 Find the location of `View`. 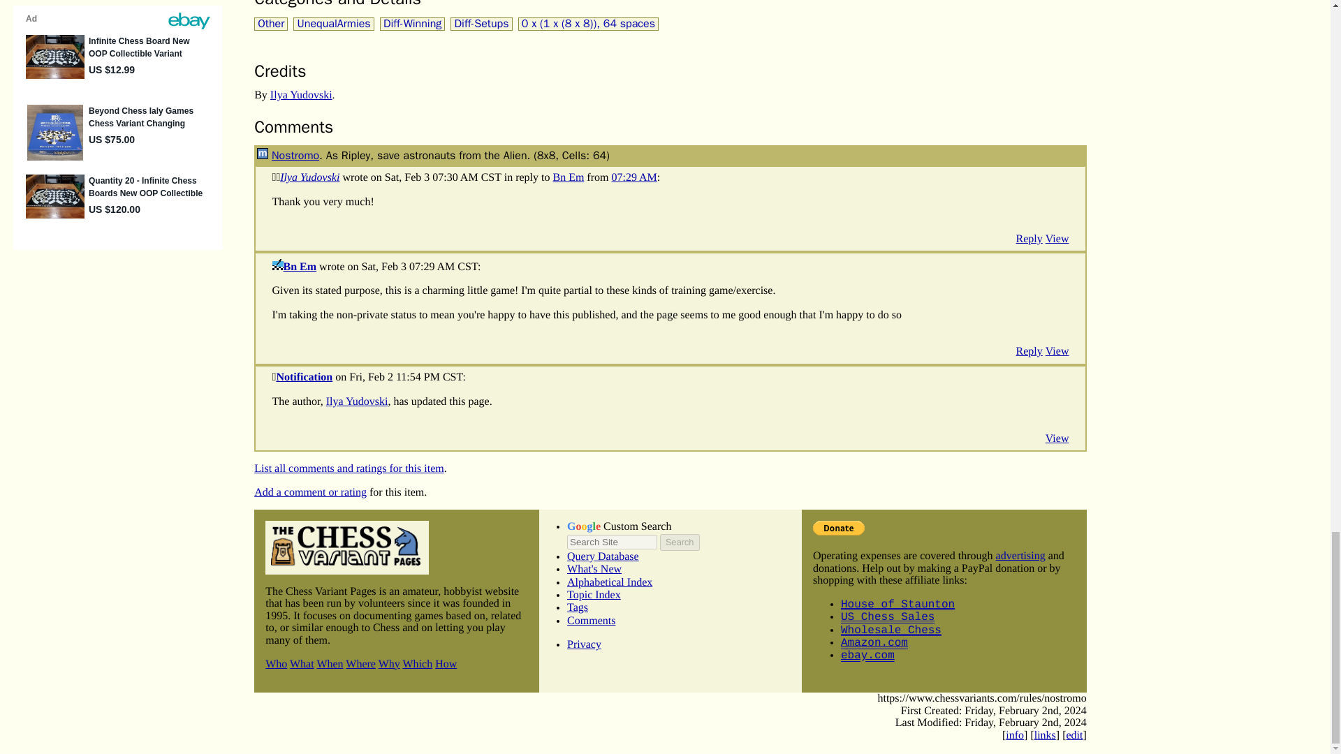

View is located at coordinates (1057, 352).